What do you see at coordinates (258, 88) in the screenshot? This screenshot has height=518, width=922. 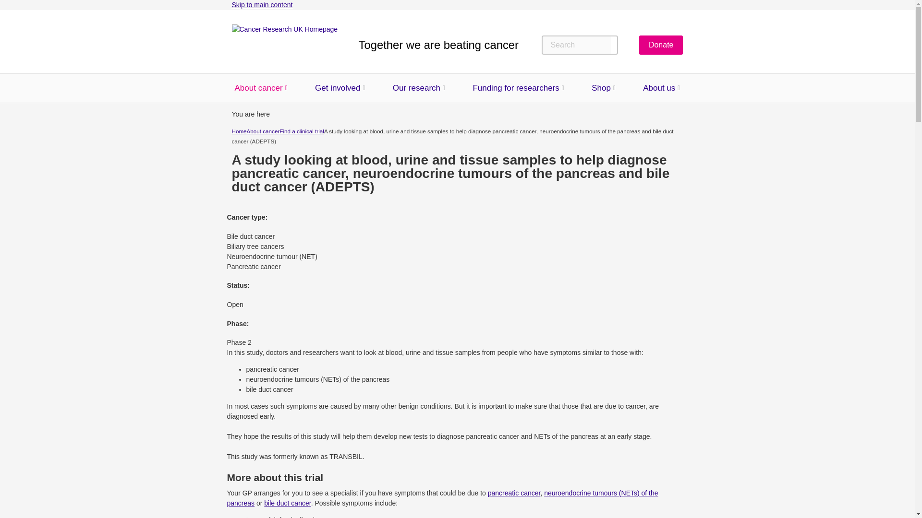 I see `About cancer` at bounding box center [258, 88].